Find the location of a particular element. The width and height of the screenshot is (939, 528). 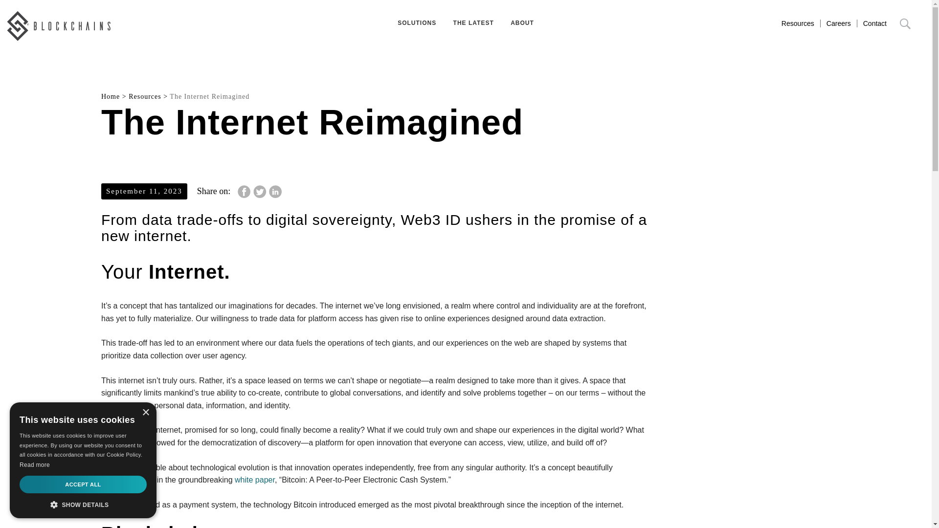

Resources is located at coordinates (797, 23).